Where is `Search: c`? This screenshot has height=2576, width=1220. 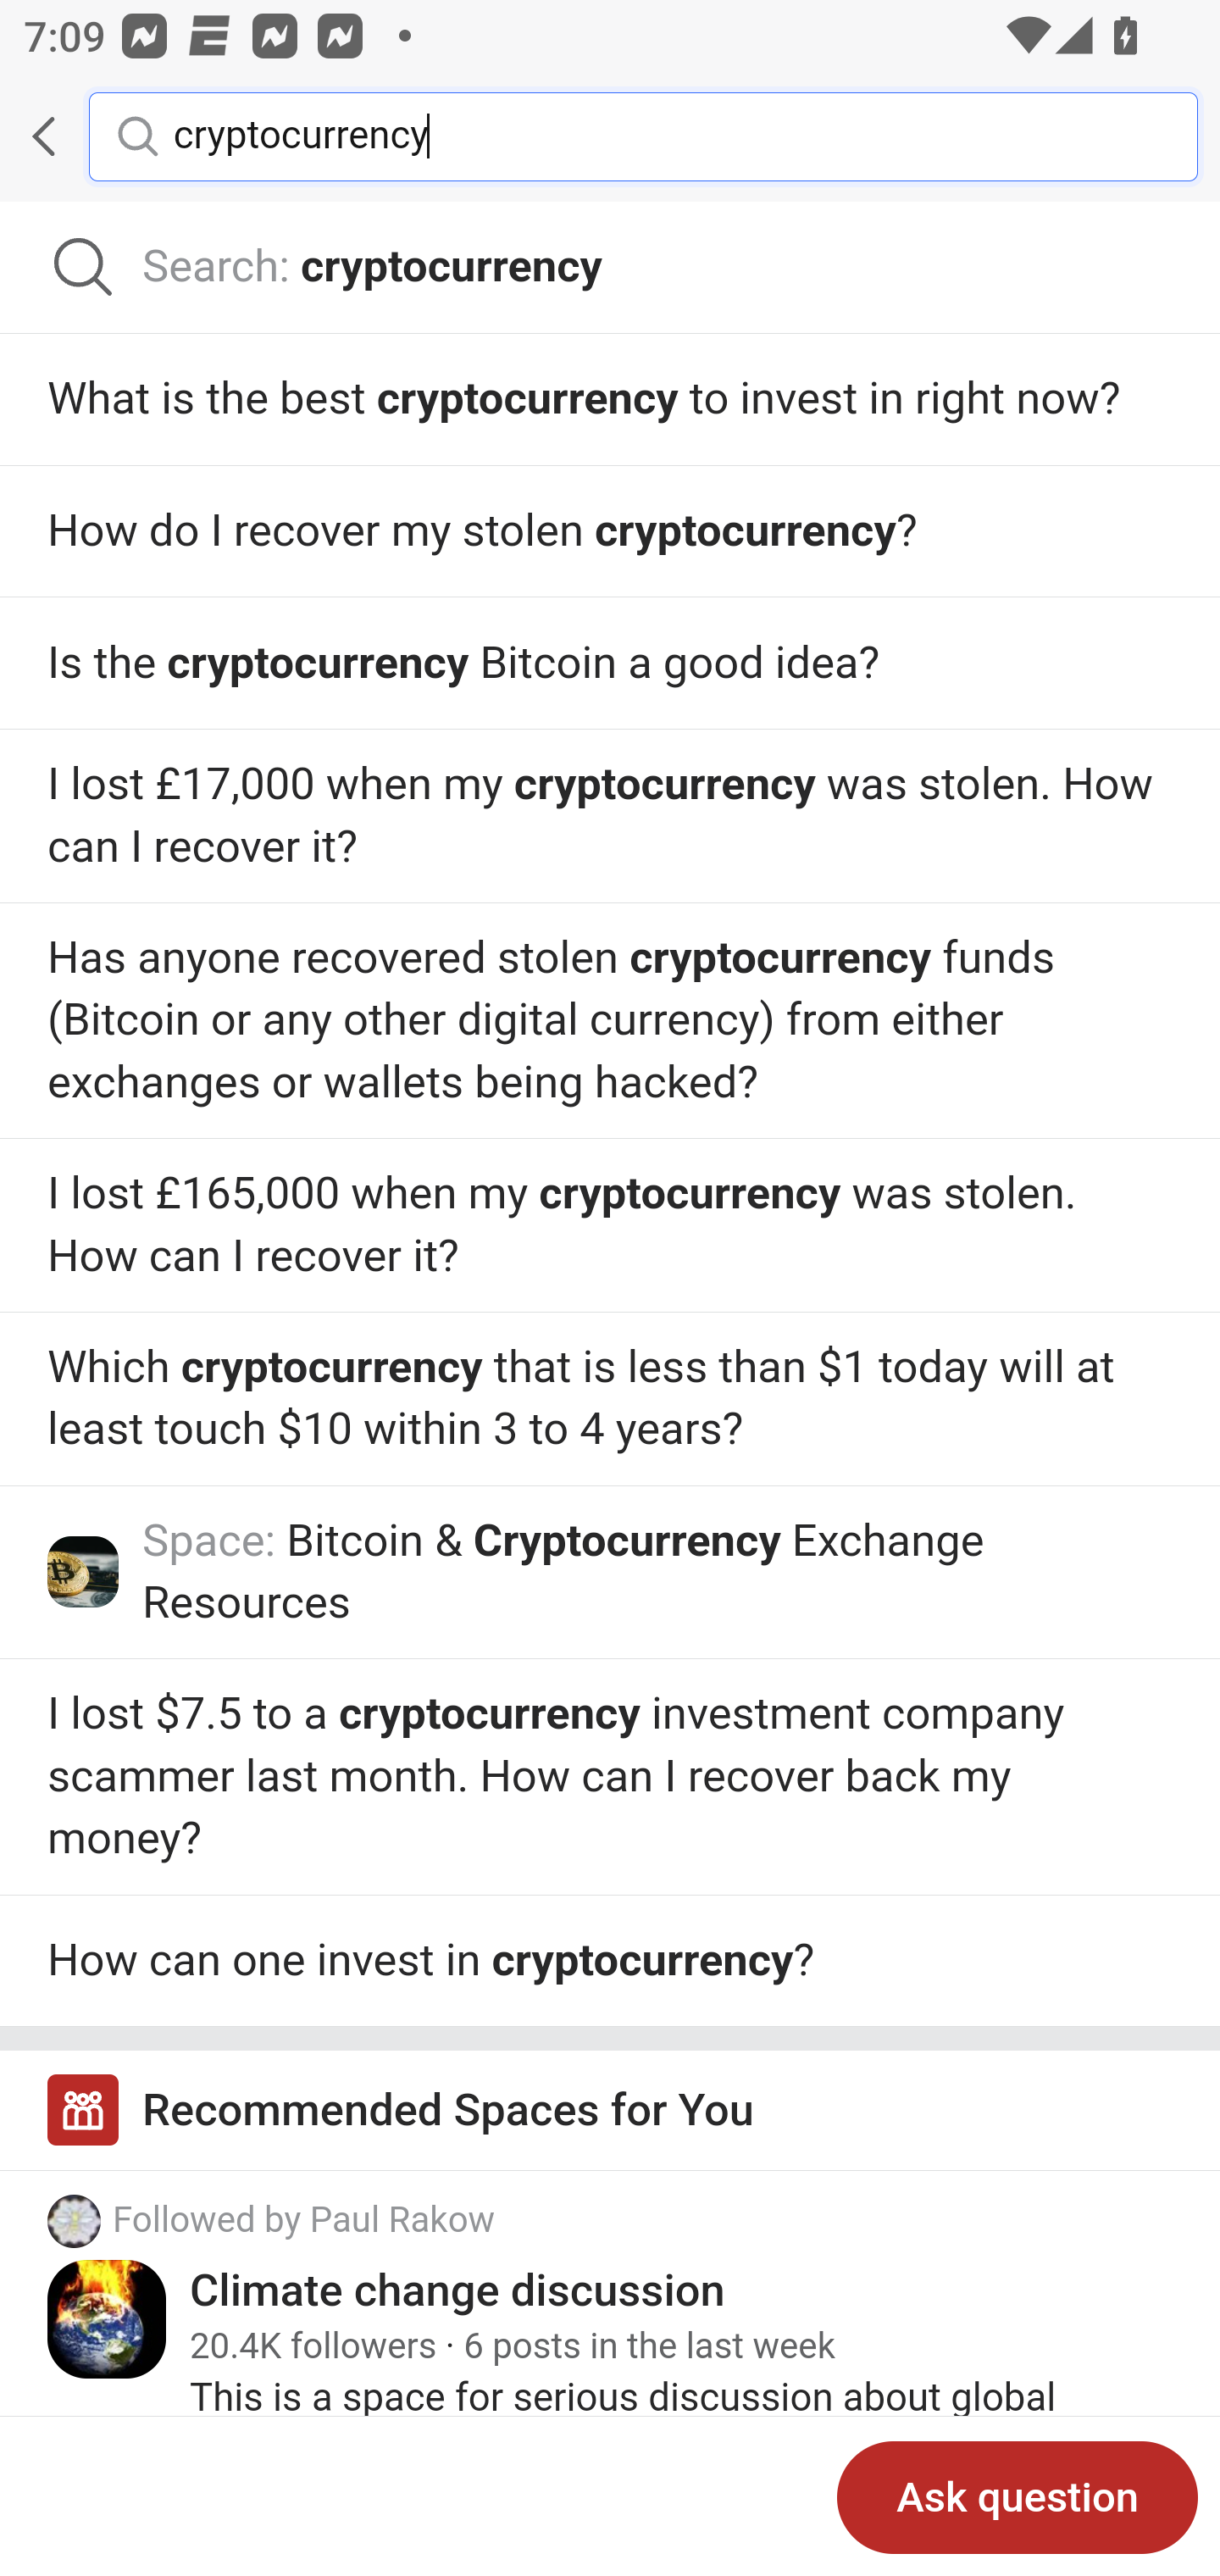
Search: c is located at coordinates (610, 268).